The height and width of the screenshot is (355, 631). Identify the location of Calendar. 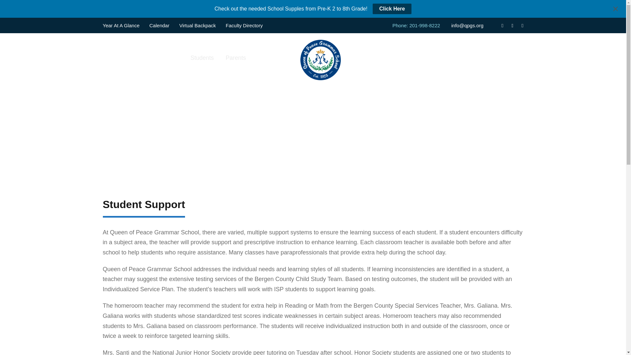
(160, 26).